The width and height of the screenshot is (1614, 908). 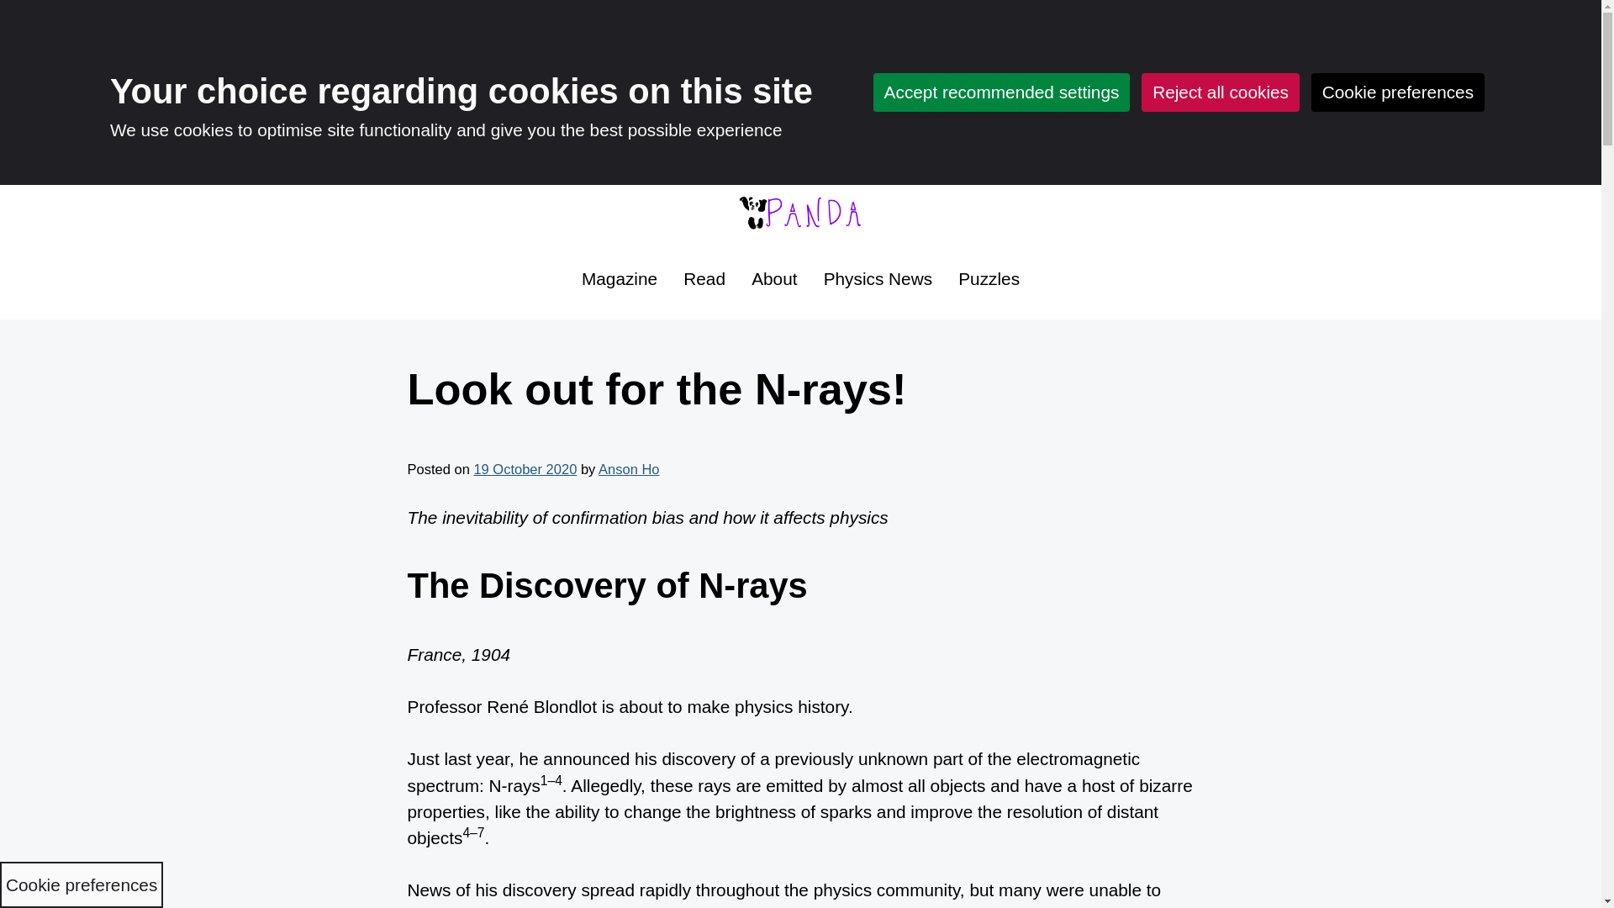 What do you see at coordinates (878, 279) in the screenshot?
I see `Physics News` at bounding box center [878, 279].